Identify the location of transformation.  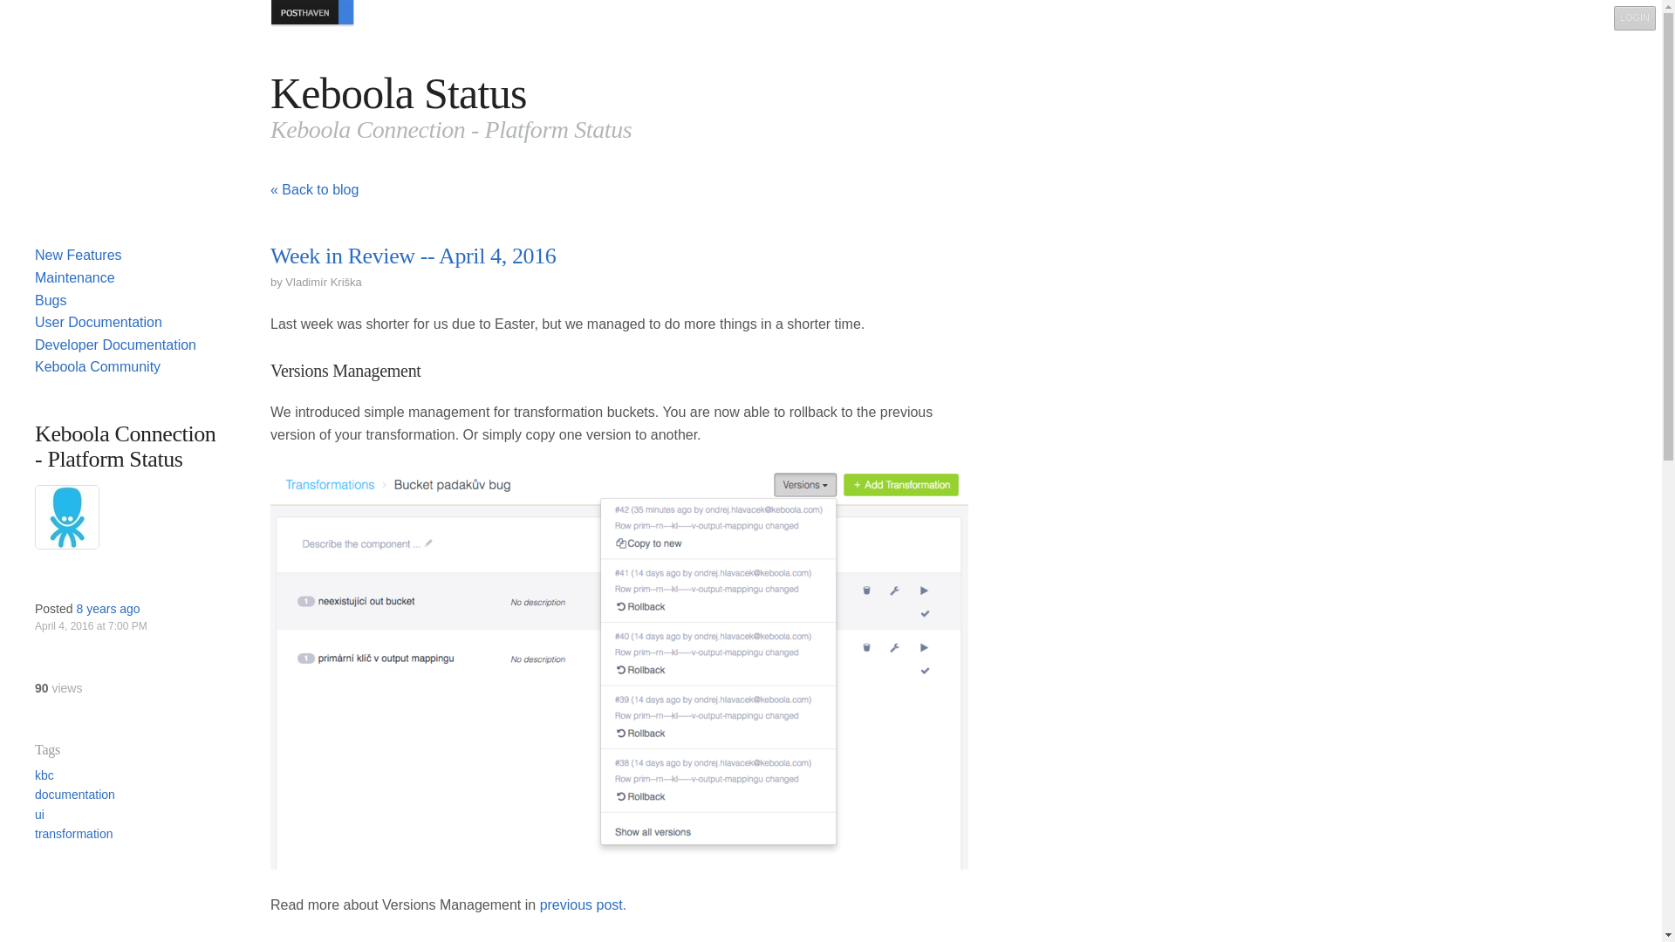
(73, 834).